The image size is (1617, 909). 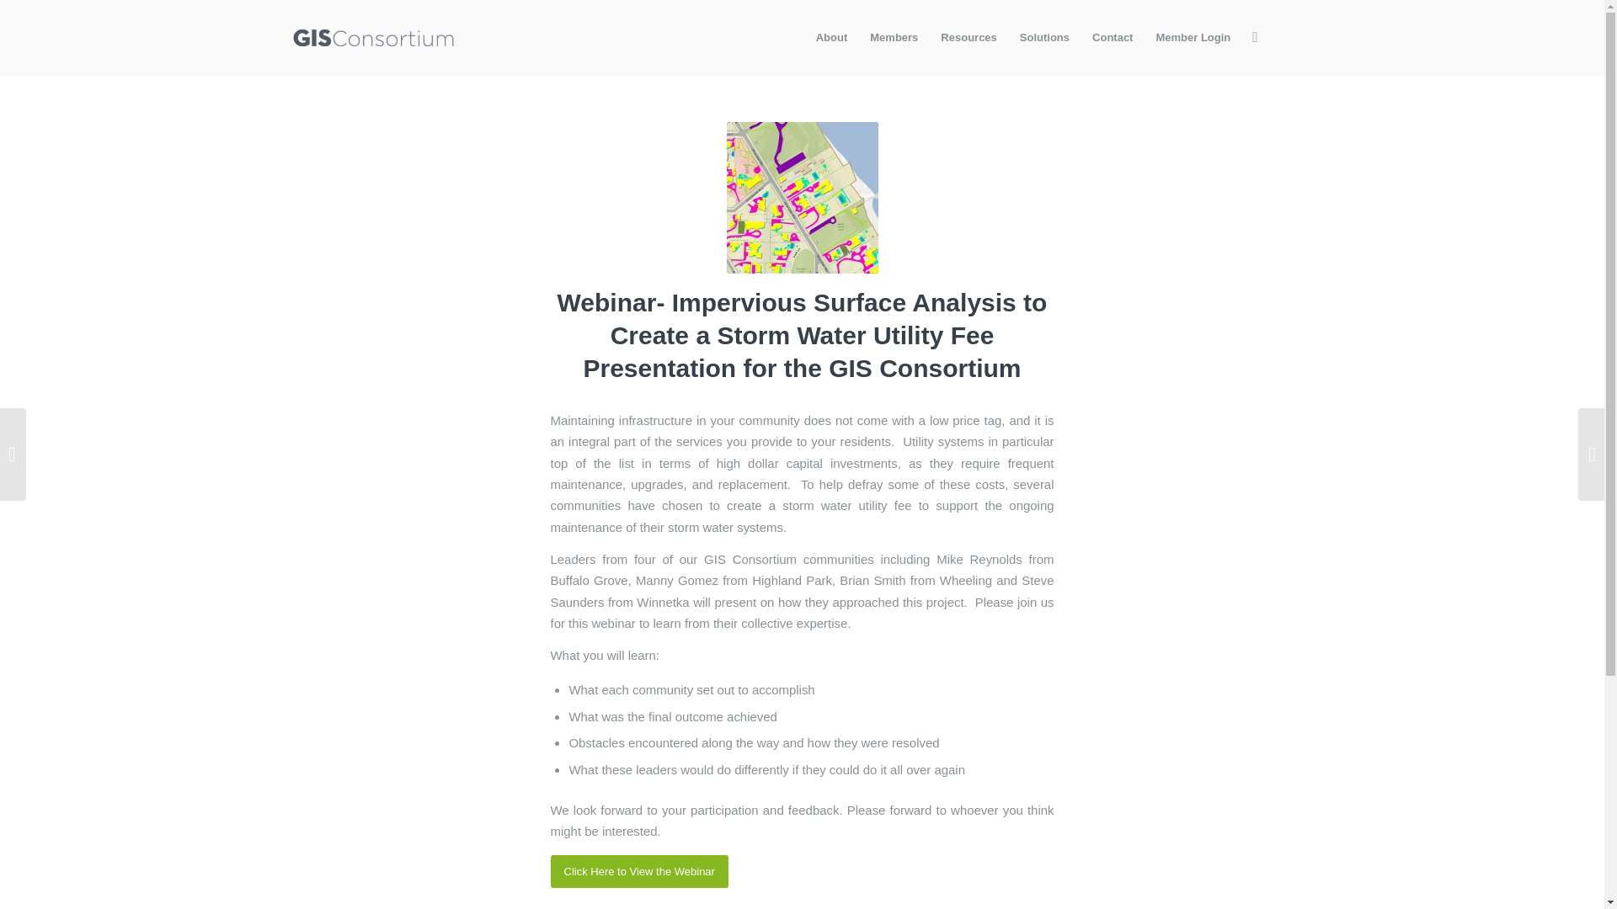 What do you see at coordinates (968, 37) in the screenshot?
I see `Resources` at bounding box center [968, 37].